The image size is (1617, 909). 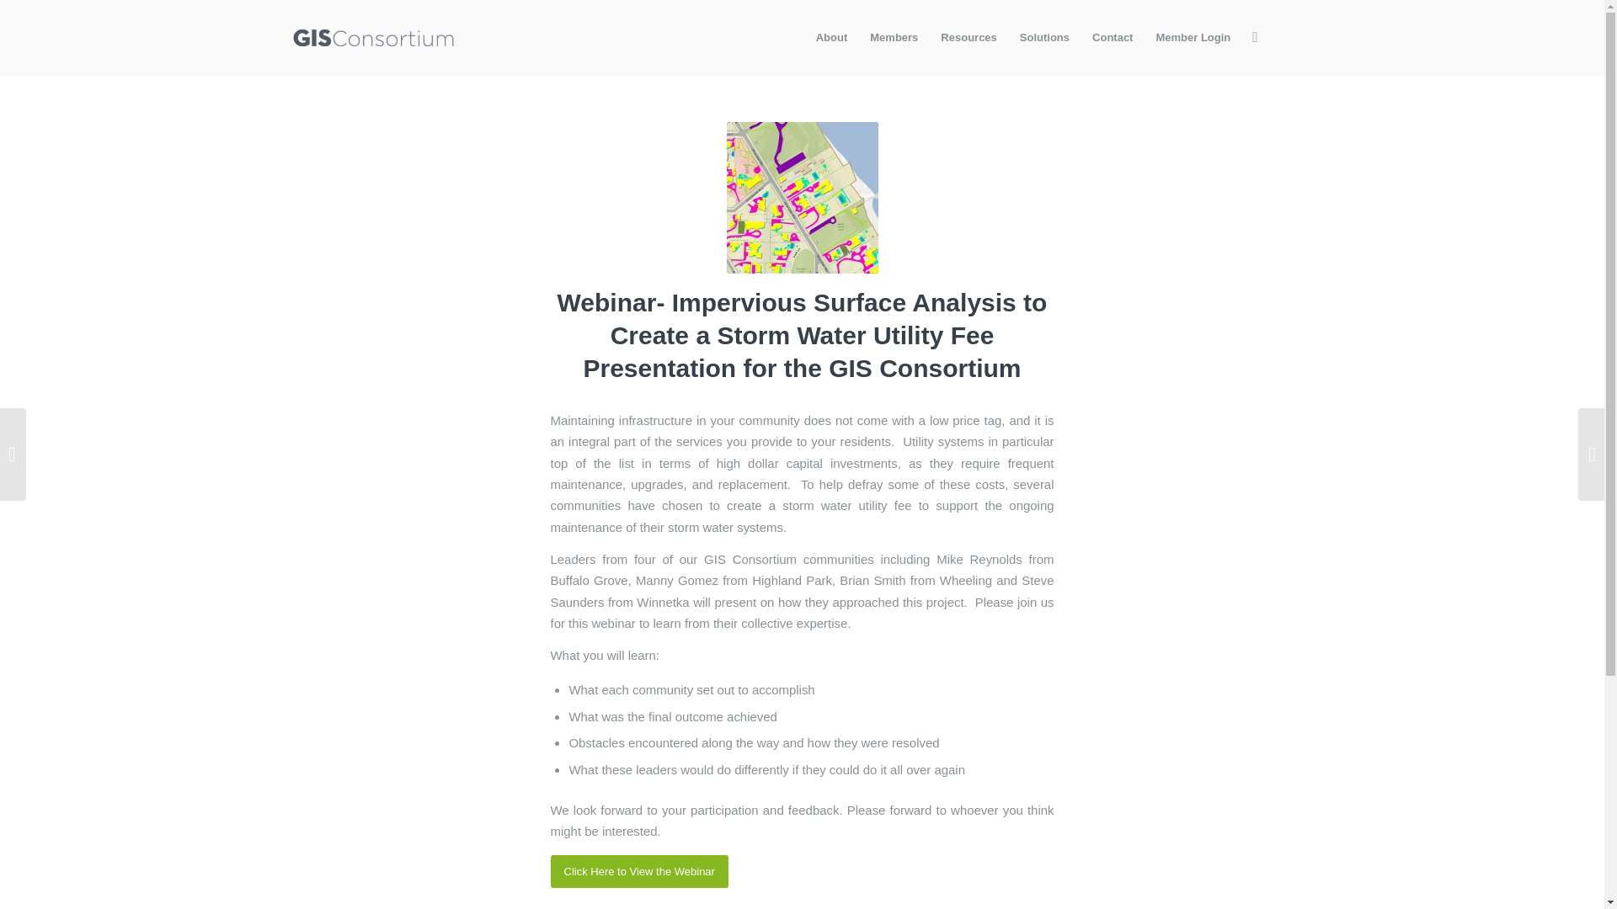 What do you see at coordinates (968, 37) in the screenshot?
I see `Resources` at bounding box center [968, 37].